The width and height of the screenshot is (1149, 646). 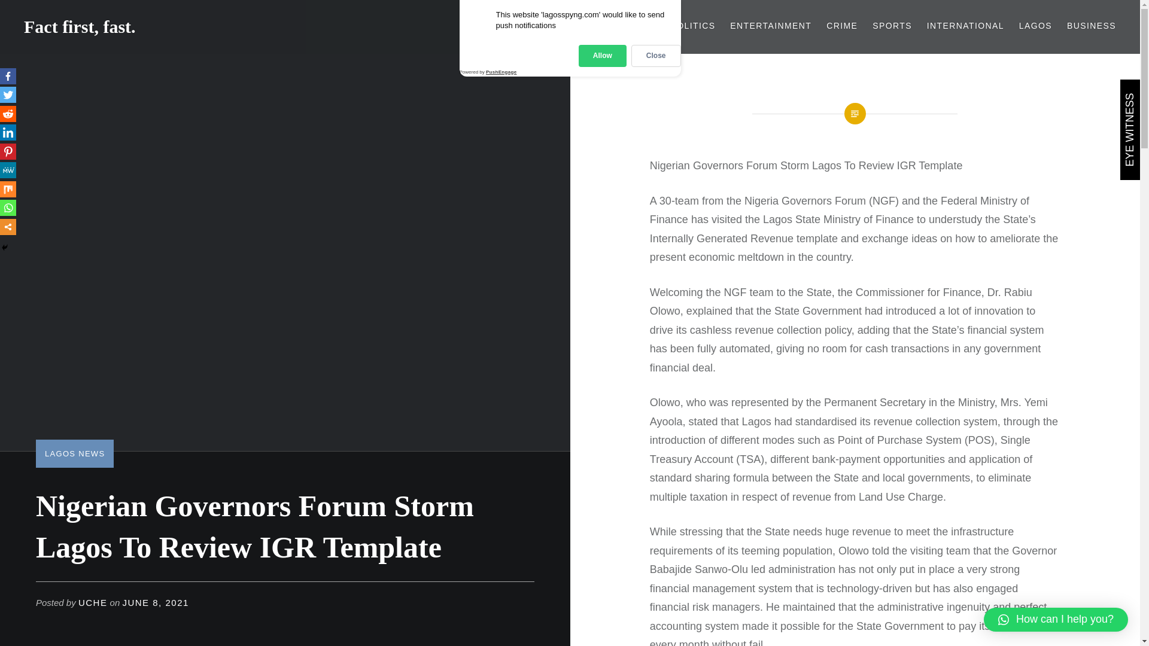 I want to click on Pinterest, so click(x=8, y=151).